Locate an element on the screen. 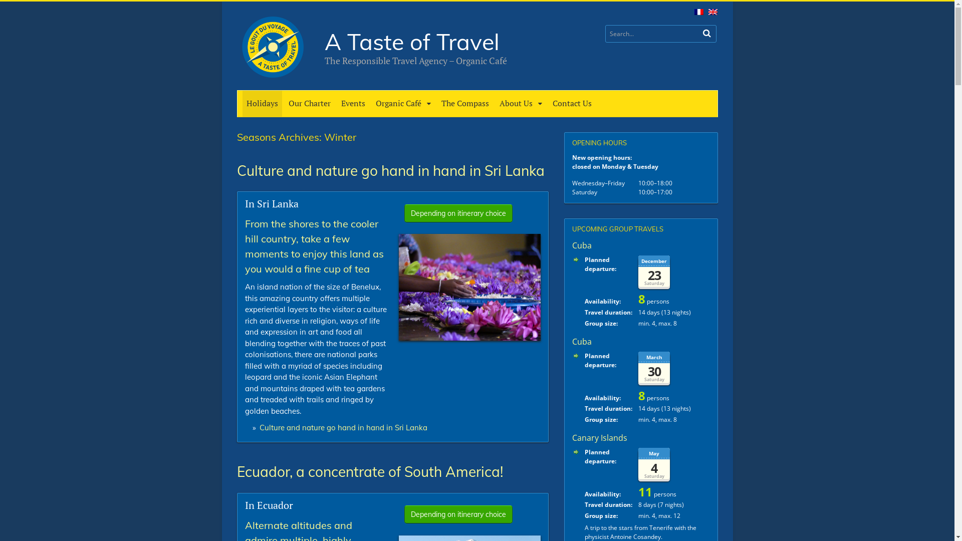 Image resolution: width=962 pixels, height=541 pixels. Contact Us is located at coordinates (572, 103).